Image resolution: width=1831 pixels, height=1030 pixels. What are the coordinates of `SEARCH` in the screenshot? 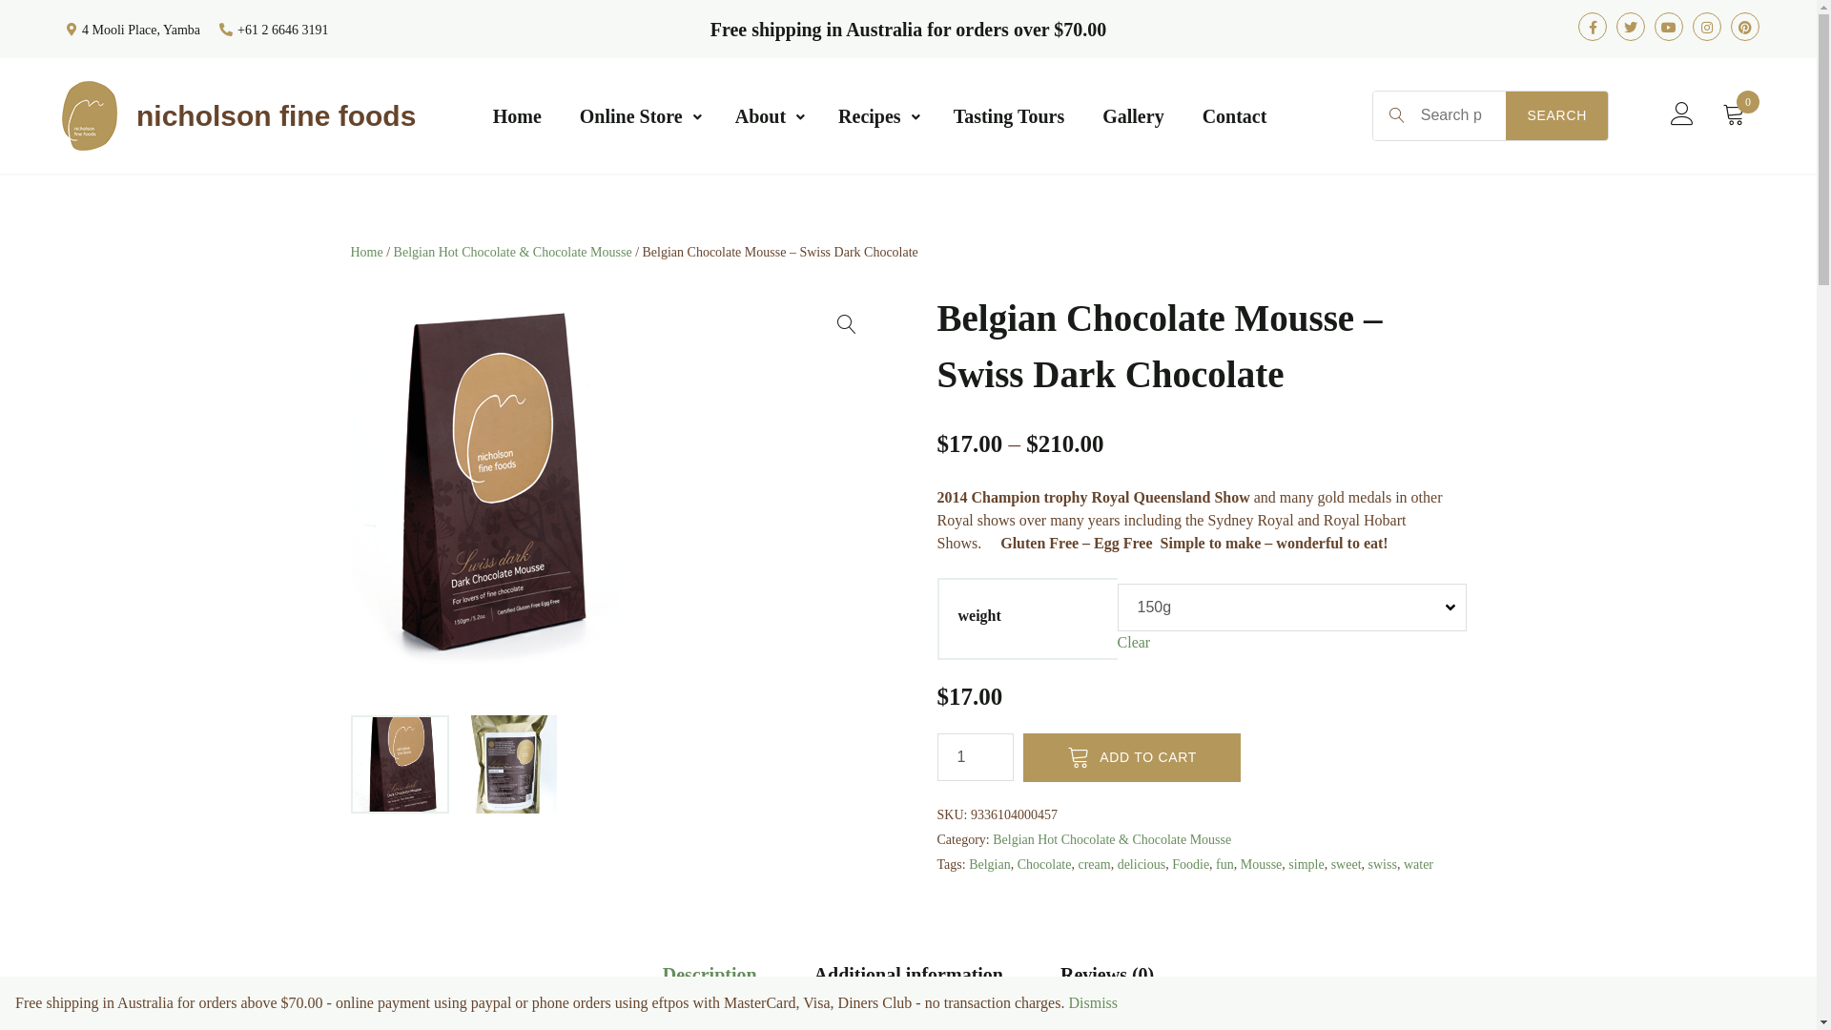 It's located at (1556, 116).